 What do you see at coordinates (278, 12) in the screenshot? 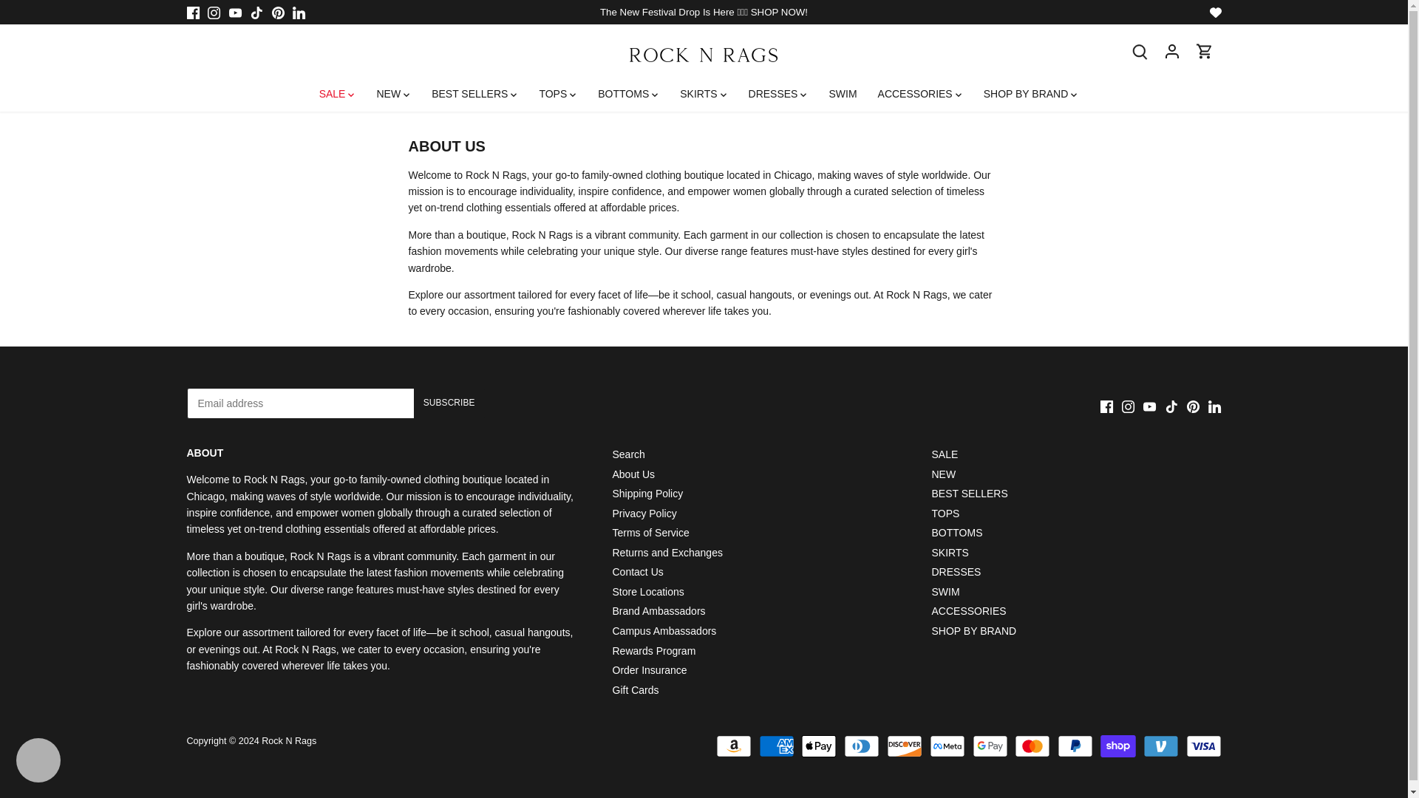
I see `Pinterest` at bounding box center [278, 12].